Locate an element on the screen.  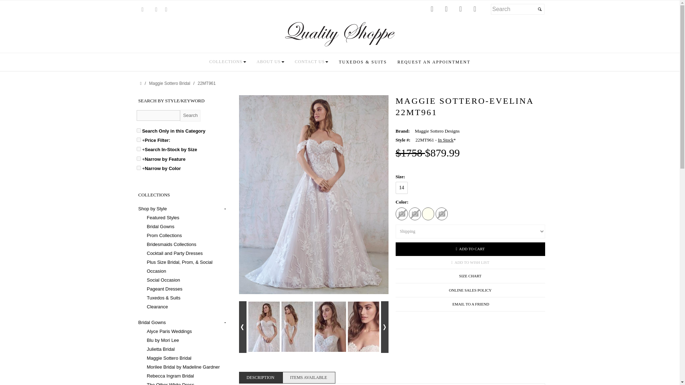
CONTACT US is located at coordinates (311, 61).